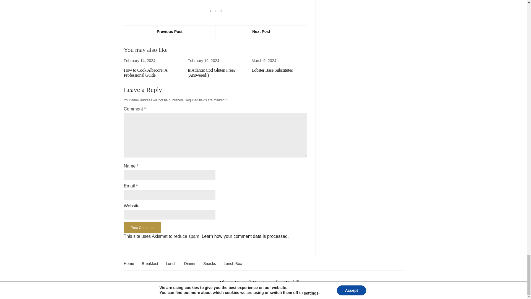 The width and height of the screenshot is (531, 299). Describe the element at coordinates (210, 264) in the screenshot. I see `Snacks` at that location.